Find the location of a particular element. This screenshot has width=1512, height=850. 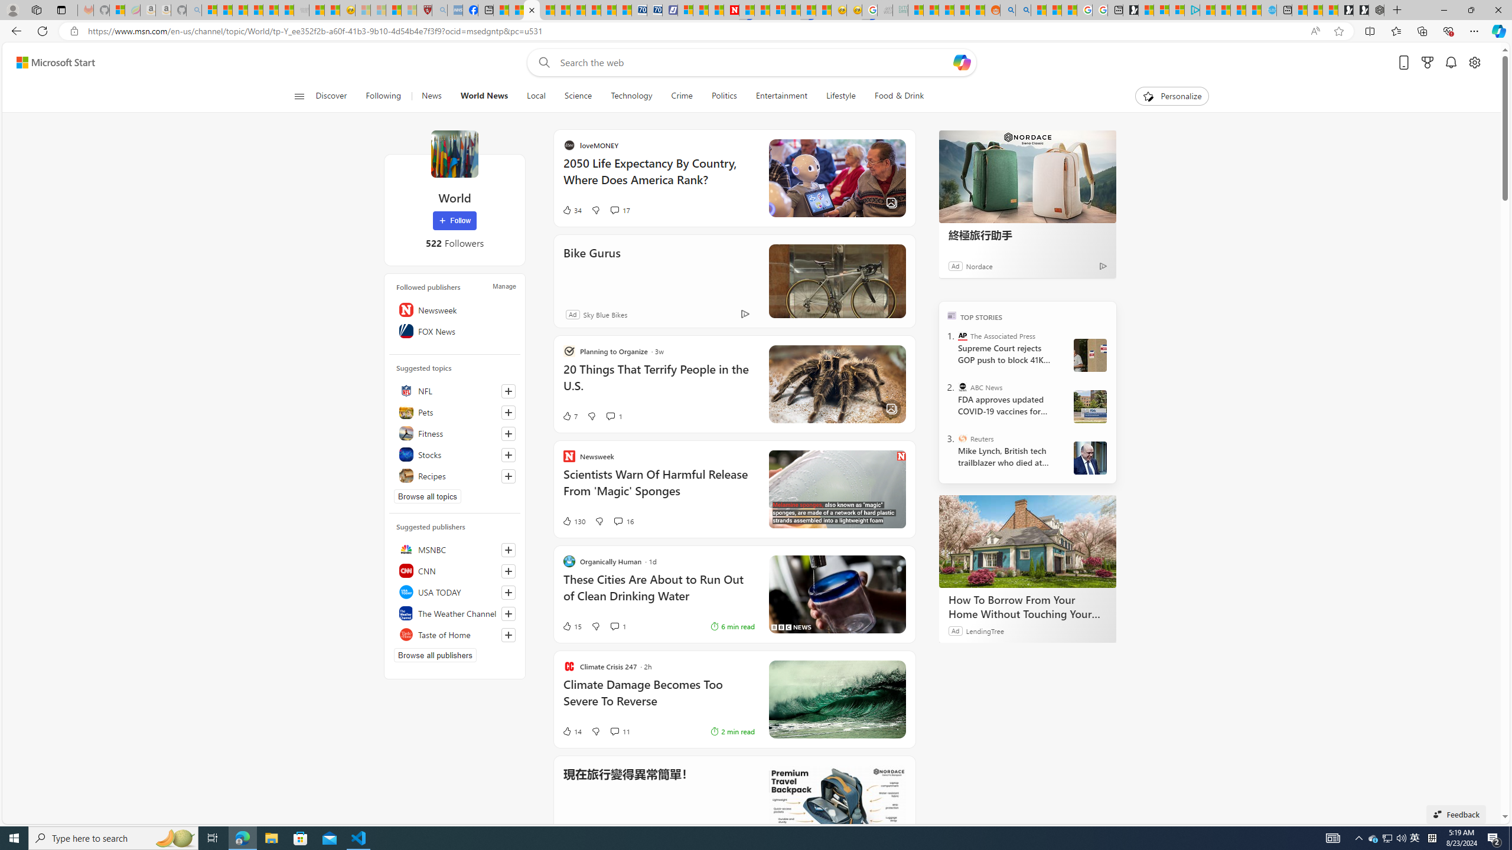

The Weather Channel - MSN is located at coordinates (240, 10).